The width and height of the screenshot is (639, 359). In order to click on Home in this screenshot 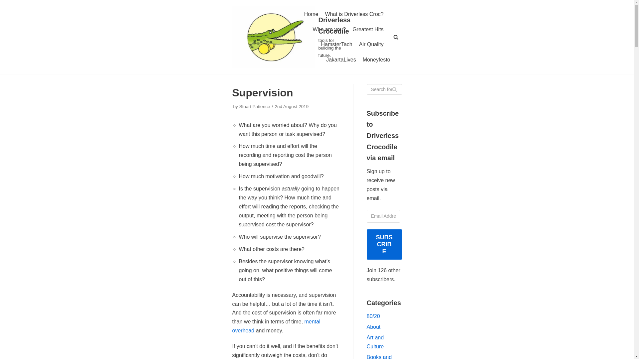, I will do `click(311, 14)`.